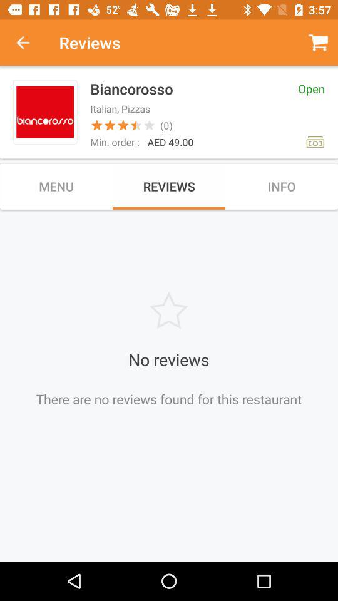 This screenshot has height=601, width=338. What do you see at coordinates (29, 43) in the screenshot?
I see `return to the previous screen` at bounding box center [29, 43].